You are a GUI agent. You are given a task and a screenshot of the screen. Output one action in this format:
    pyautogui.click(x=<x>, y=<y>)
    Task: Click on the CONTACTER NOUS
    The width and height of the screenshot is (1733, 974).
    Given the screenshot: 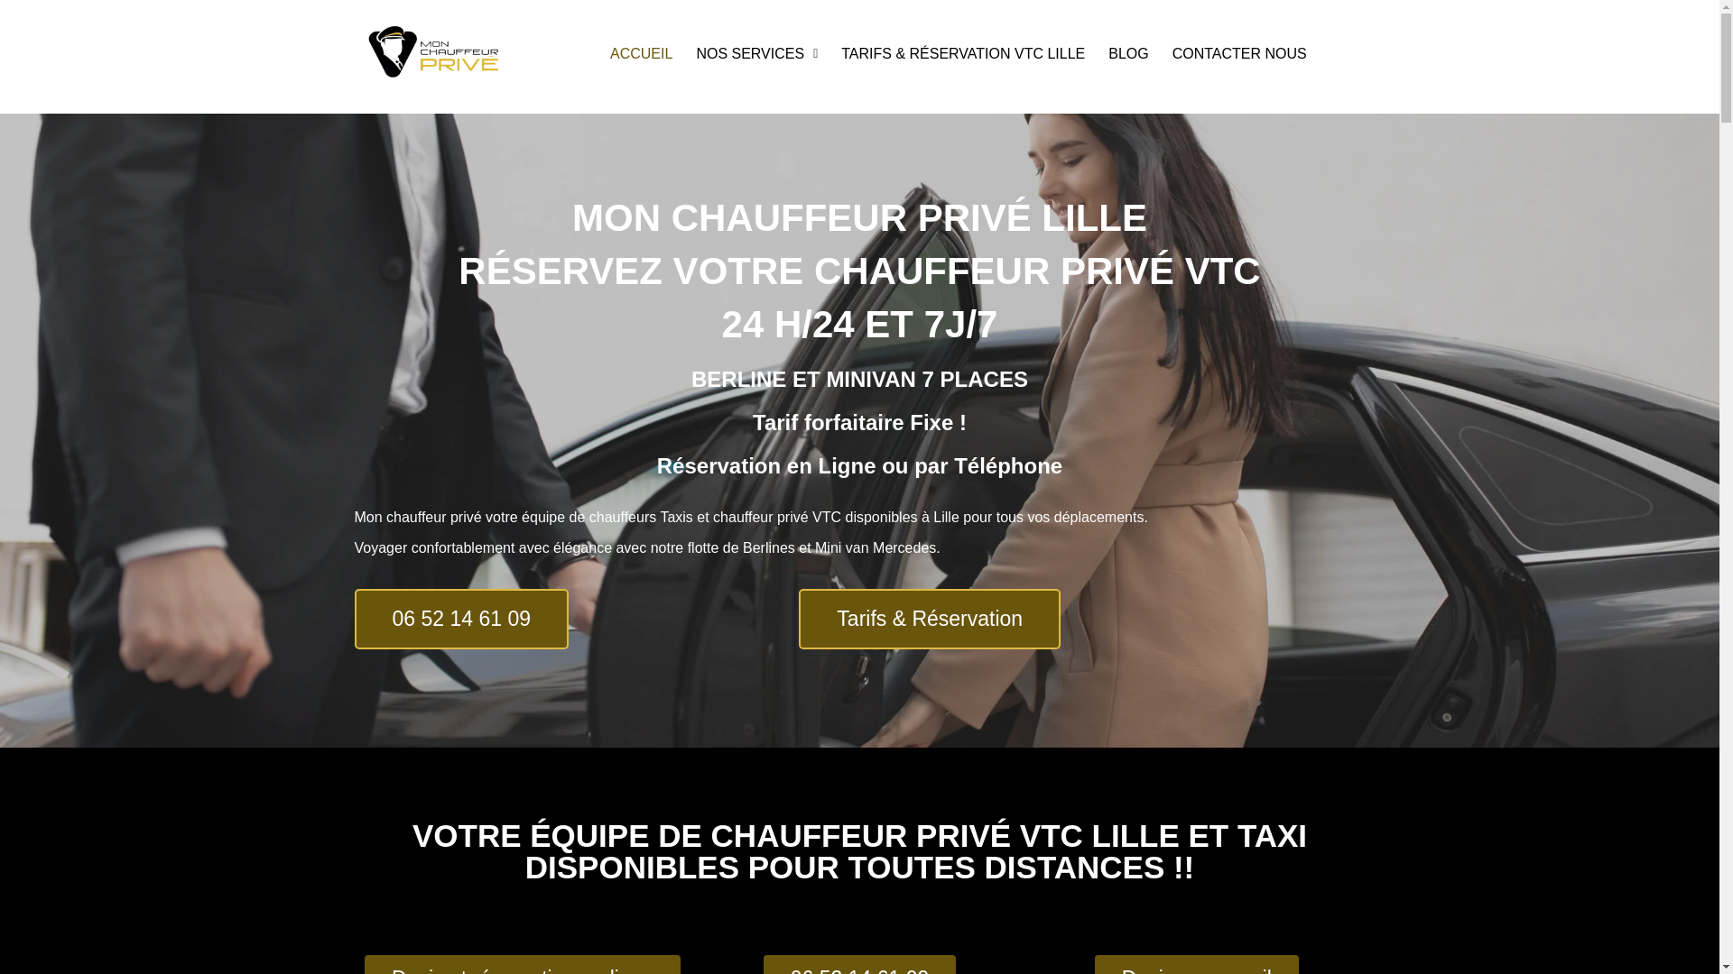 What is the action you would take?
    pyautogui.click(x=1240, y=54)
    